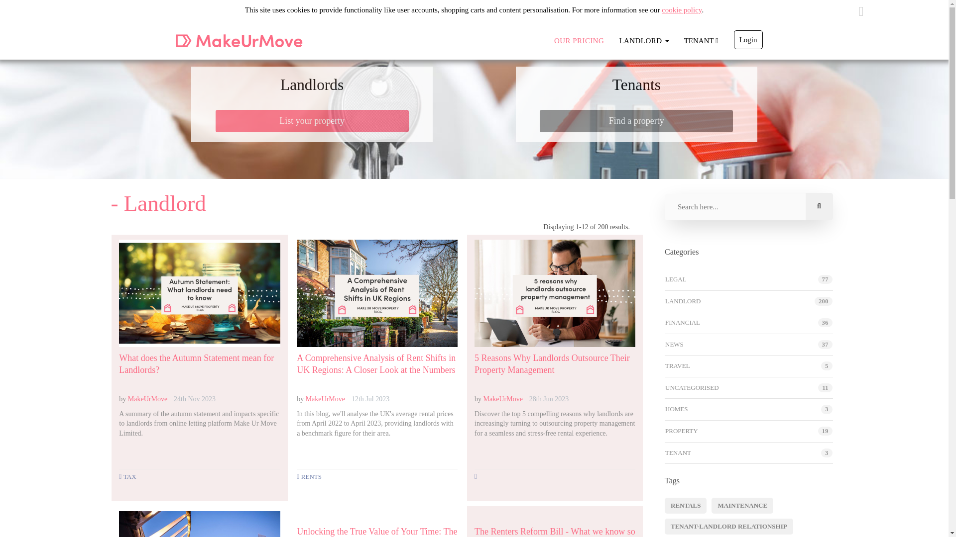 The height and width of the screenshot is (537, 956). I want to click on cookie policy, so click(681, 10).